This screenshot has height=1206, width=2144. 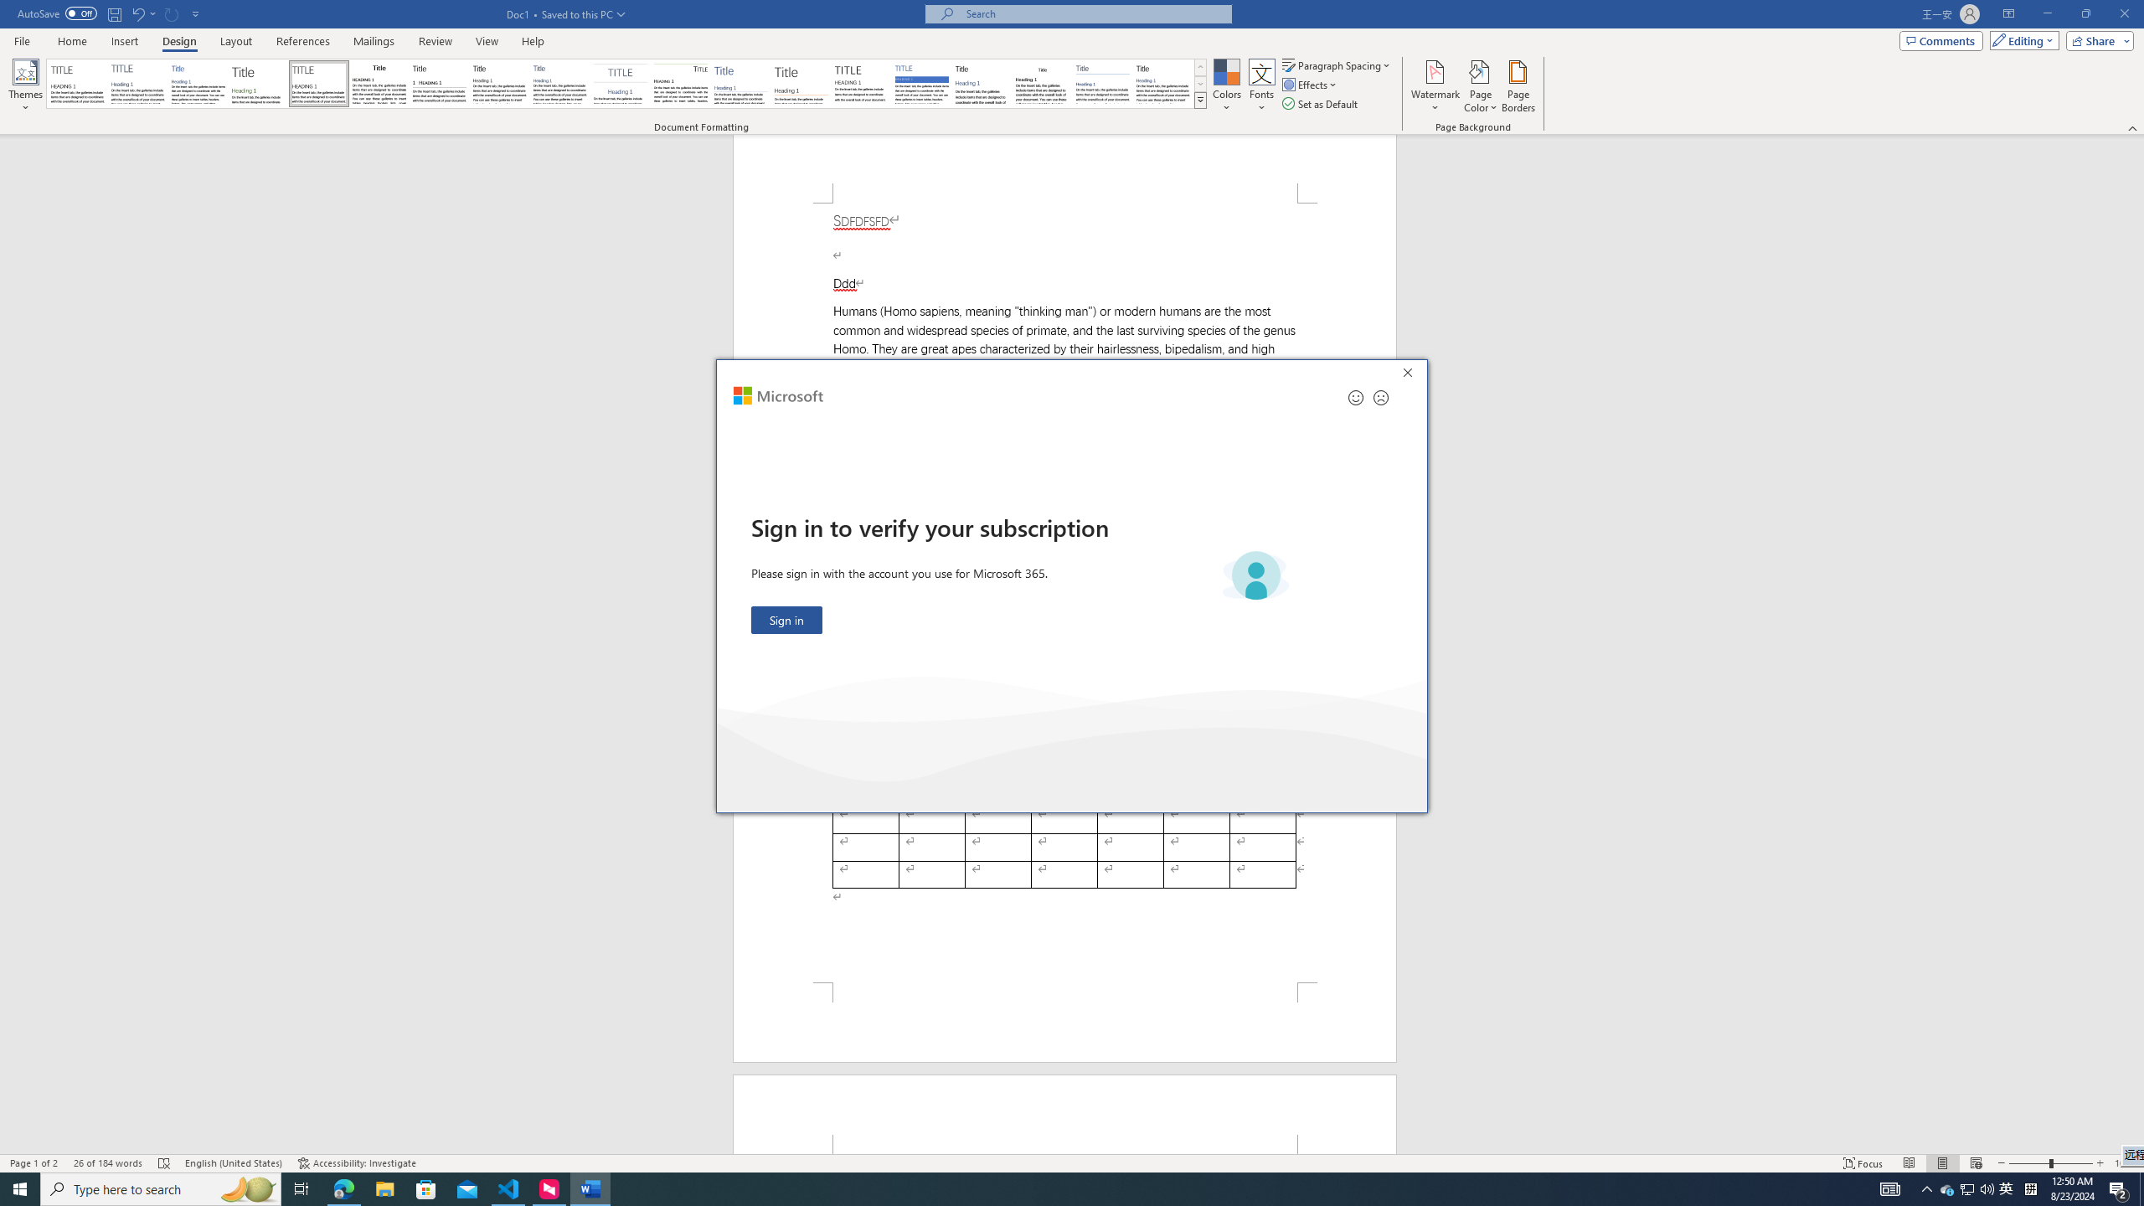 I want to click on Word - 1 running window, so click(x=590, y=1189).